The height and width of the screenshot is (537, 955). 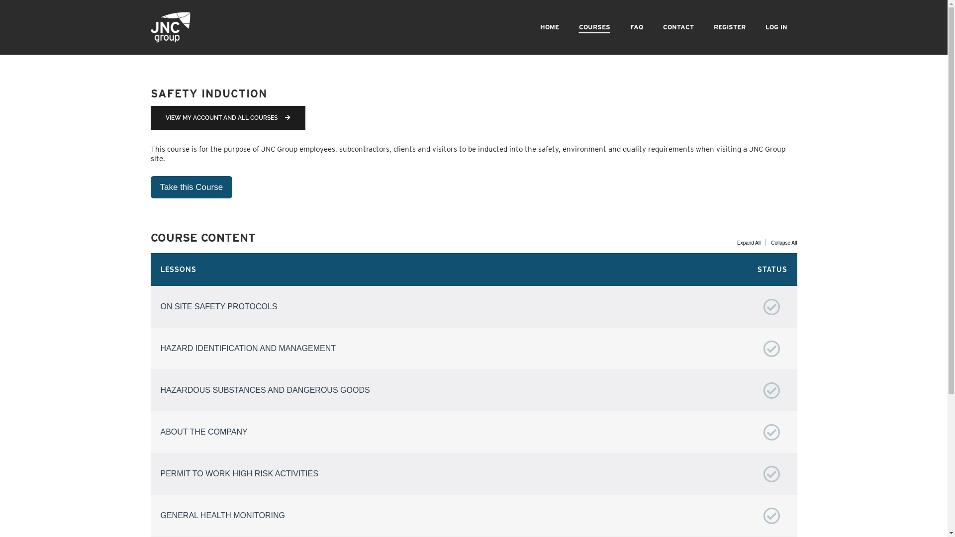 I want to click on REGISTER, so click(x=729, y=27).